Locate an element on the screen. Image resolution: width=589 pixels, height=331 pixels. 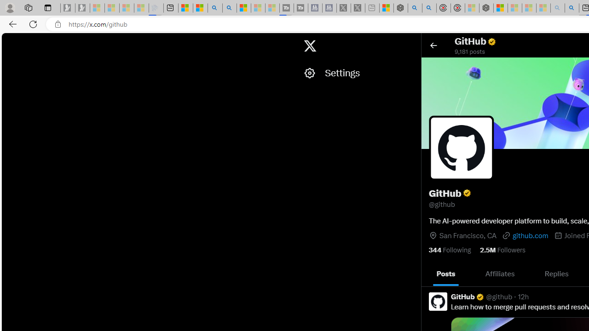
Settings is located at coordinates (358, 73).